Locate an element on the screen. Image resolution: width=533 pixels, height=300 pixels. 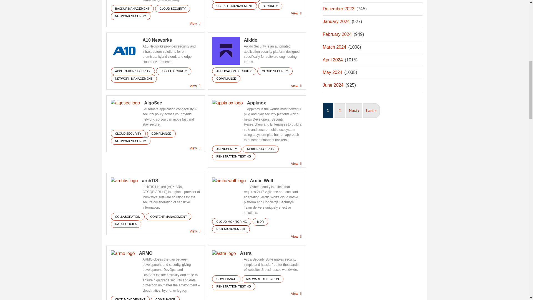
armo logo is located at coordinates (122, 253).